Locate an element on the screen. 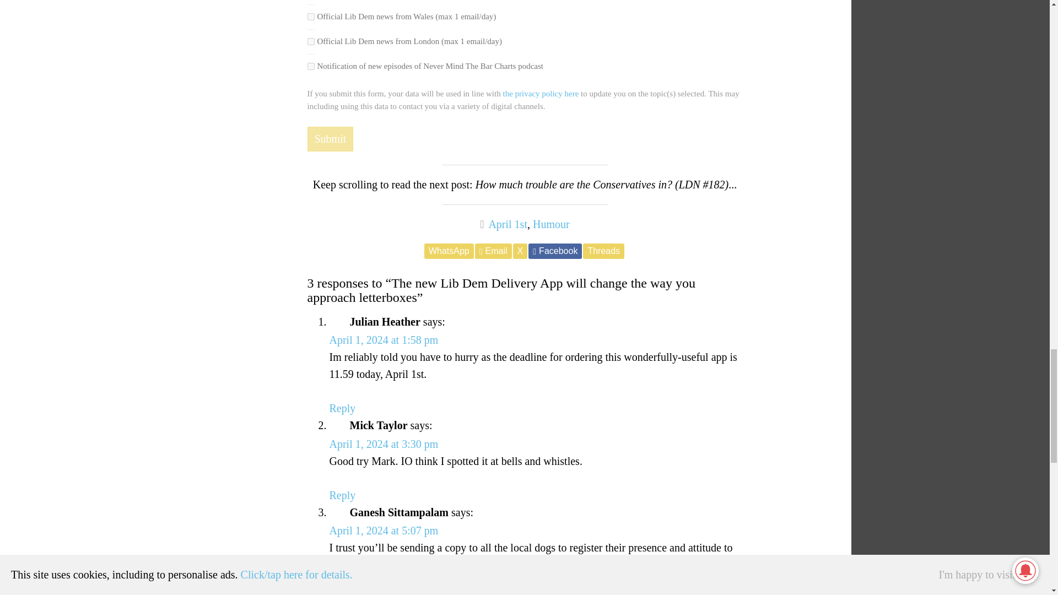  Submit is located at coordinates (331, 139).